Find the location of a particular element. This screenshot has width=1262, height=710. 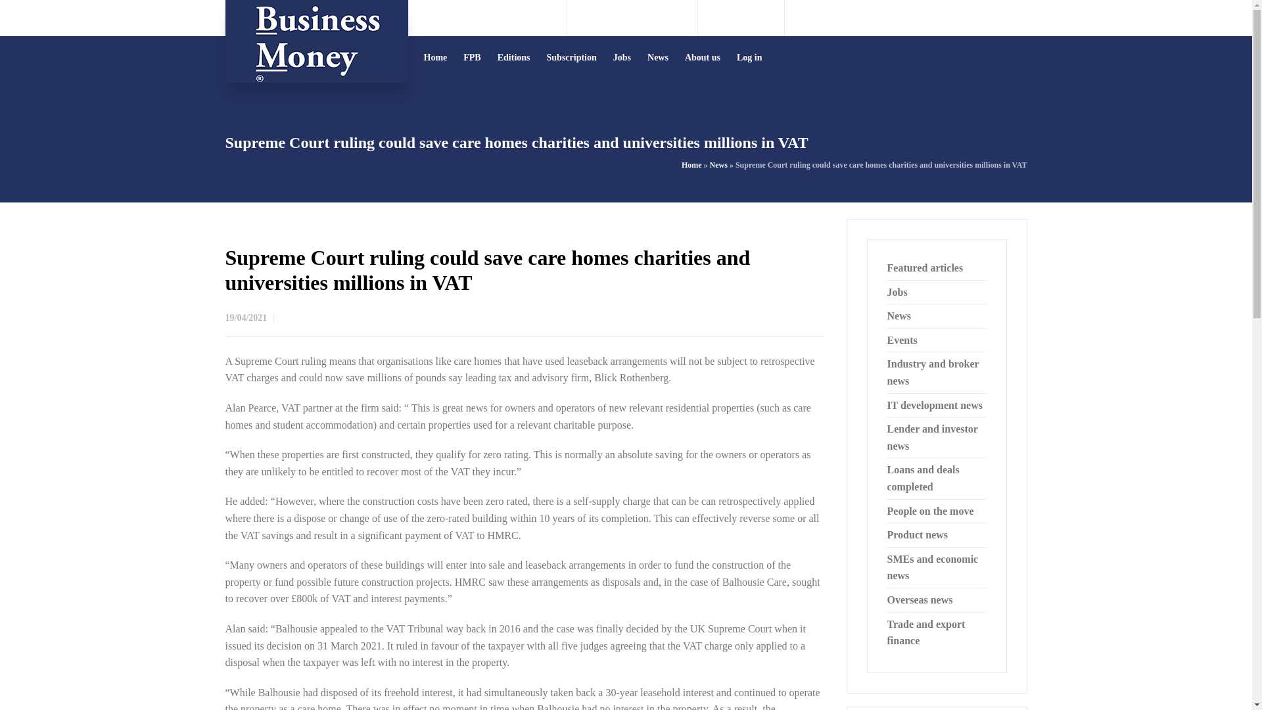

Linkedin is located at coordinates (760, 18).